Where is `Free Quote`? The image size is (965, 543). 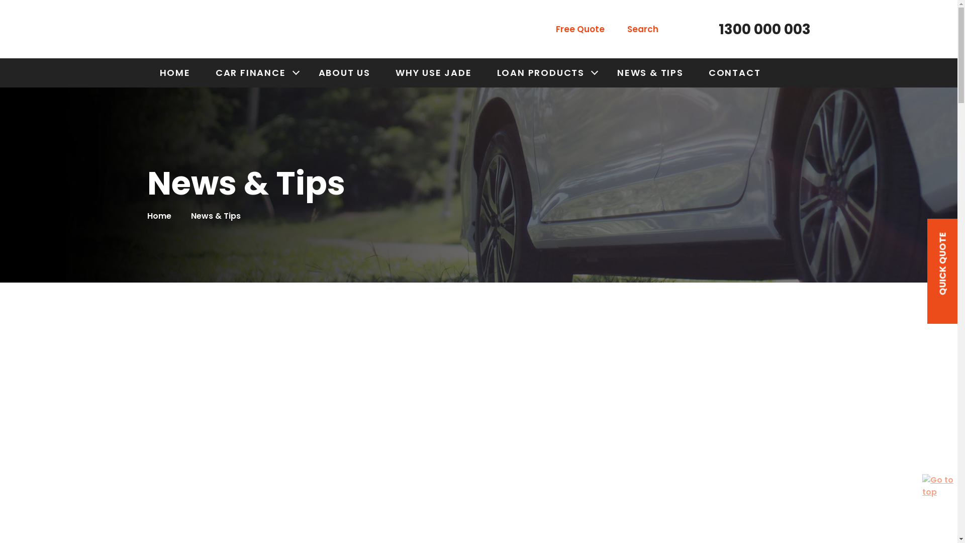 Free Quote is located at coordinates (573, 30).